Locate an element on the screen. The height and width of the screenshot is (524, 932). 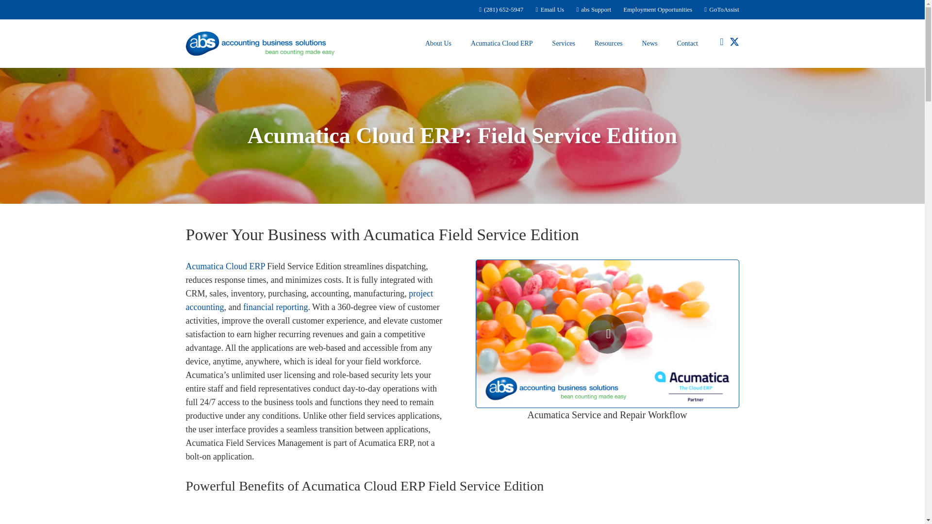
Acumatica Cloud ERP is located at coordinates (225, 266).